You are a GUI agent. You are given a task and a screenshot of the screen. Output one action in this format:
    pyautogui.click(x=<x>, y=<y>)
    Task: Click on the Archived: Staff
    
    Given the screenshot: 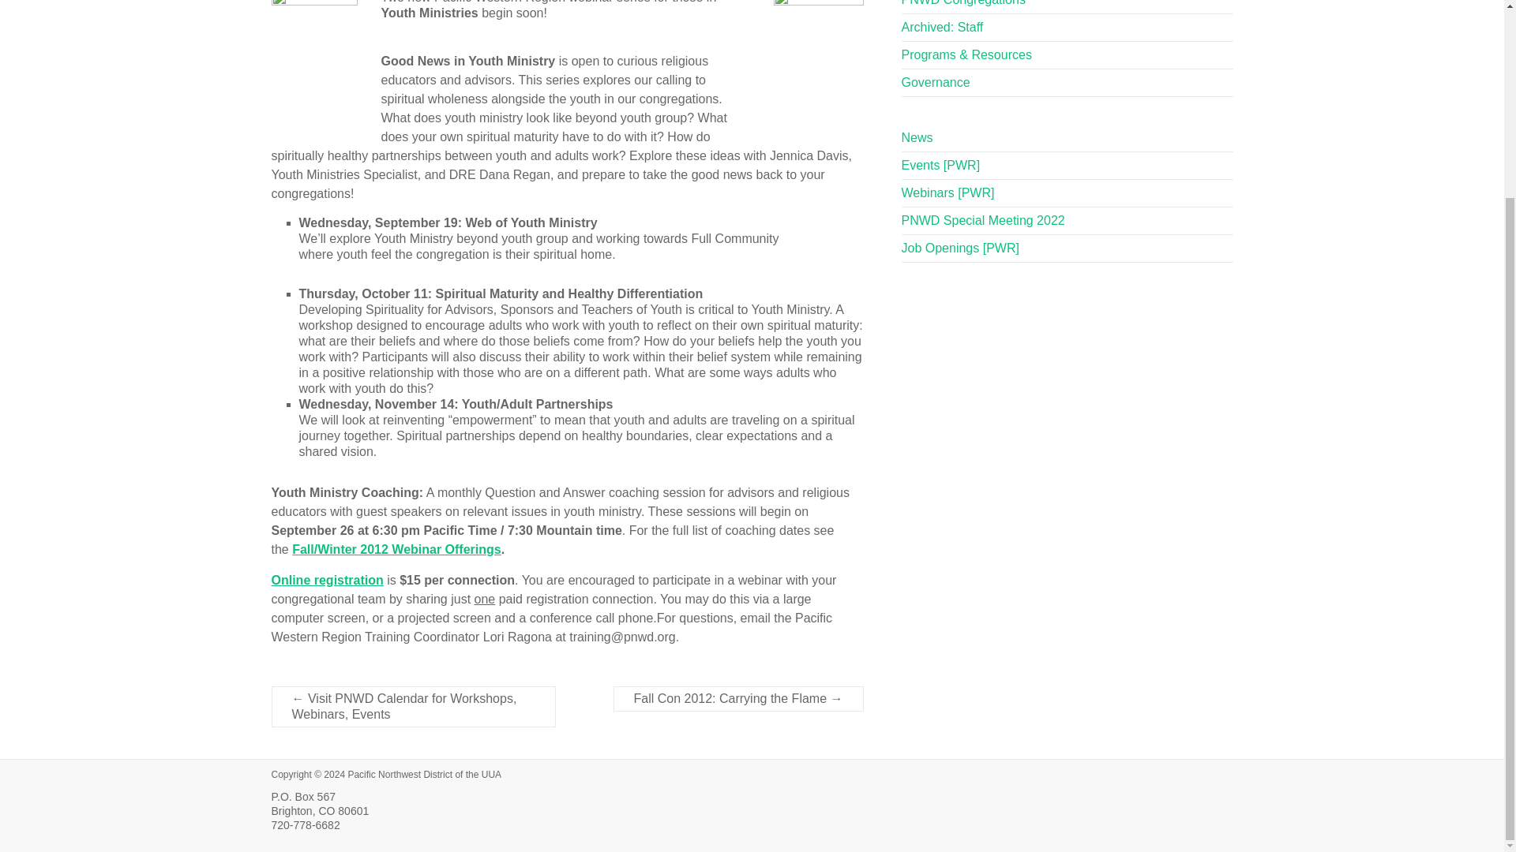 What is the action you would take?
    pyautogui.click(x=943, y=27)
    